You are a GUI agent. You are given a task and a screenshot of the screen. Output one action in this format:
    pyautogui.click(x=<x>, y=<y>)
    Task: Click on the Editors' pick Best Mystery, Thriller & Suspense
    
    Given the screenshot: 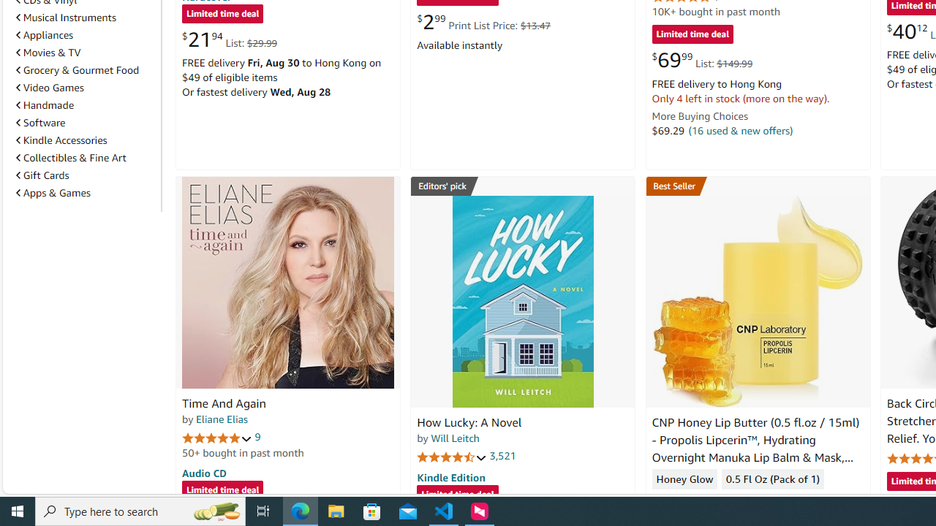 What is the action you would take?
    pyautogui.click(x=523, y=186)
    